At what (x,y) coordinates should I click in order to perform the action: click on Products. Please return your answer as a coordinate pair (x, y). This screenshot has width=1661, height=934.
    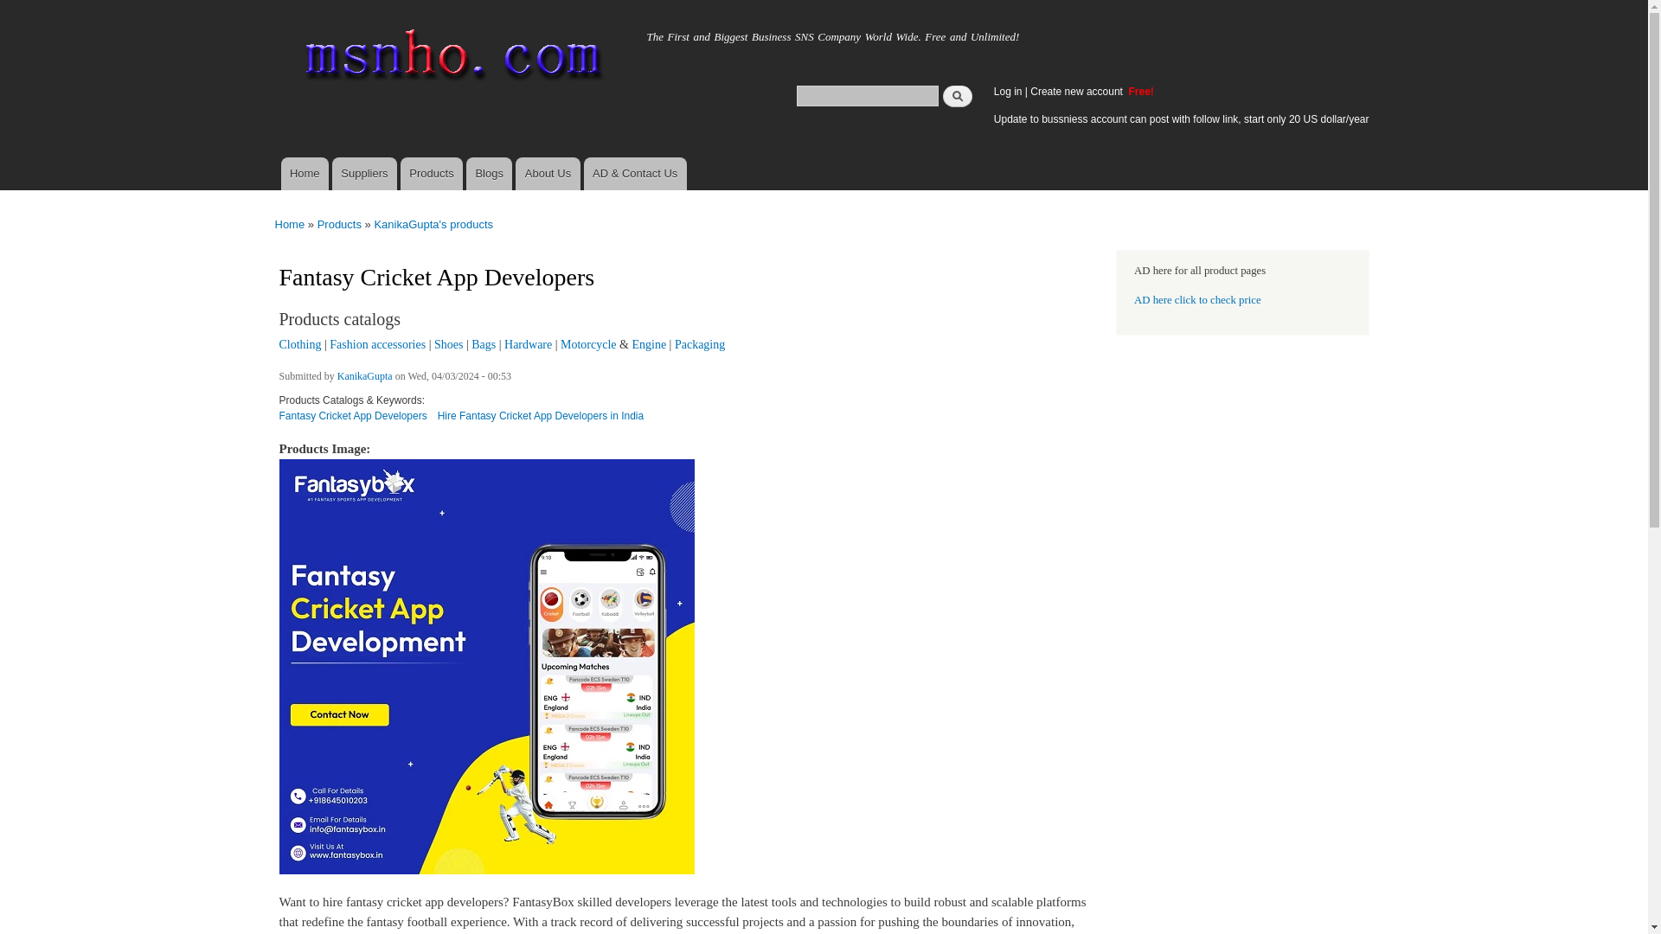
    Looking at the image, I should click on (431, 174).